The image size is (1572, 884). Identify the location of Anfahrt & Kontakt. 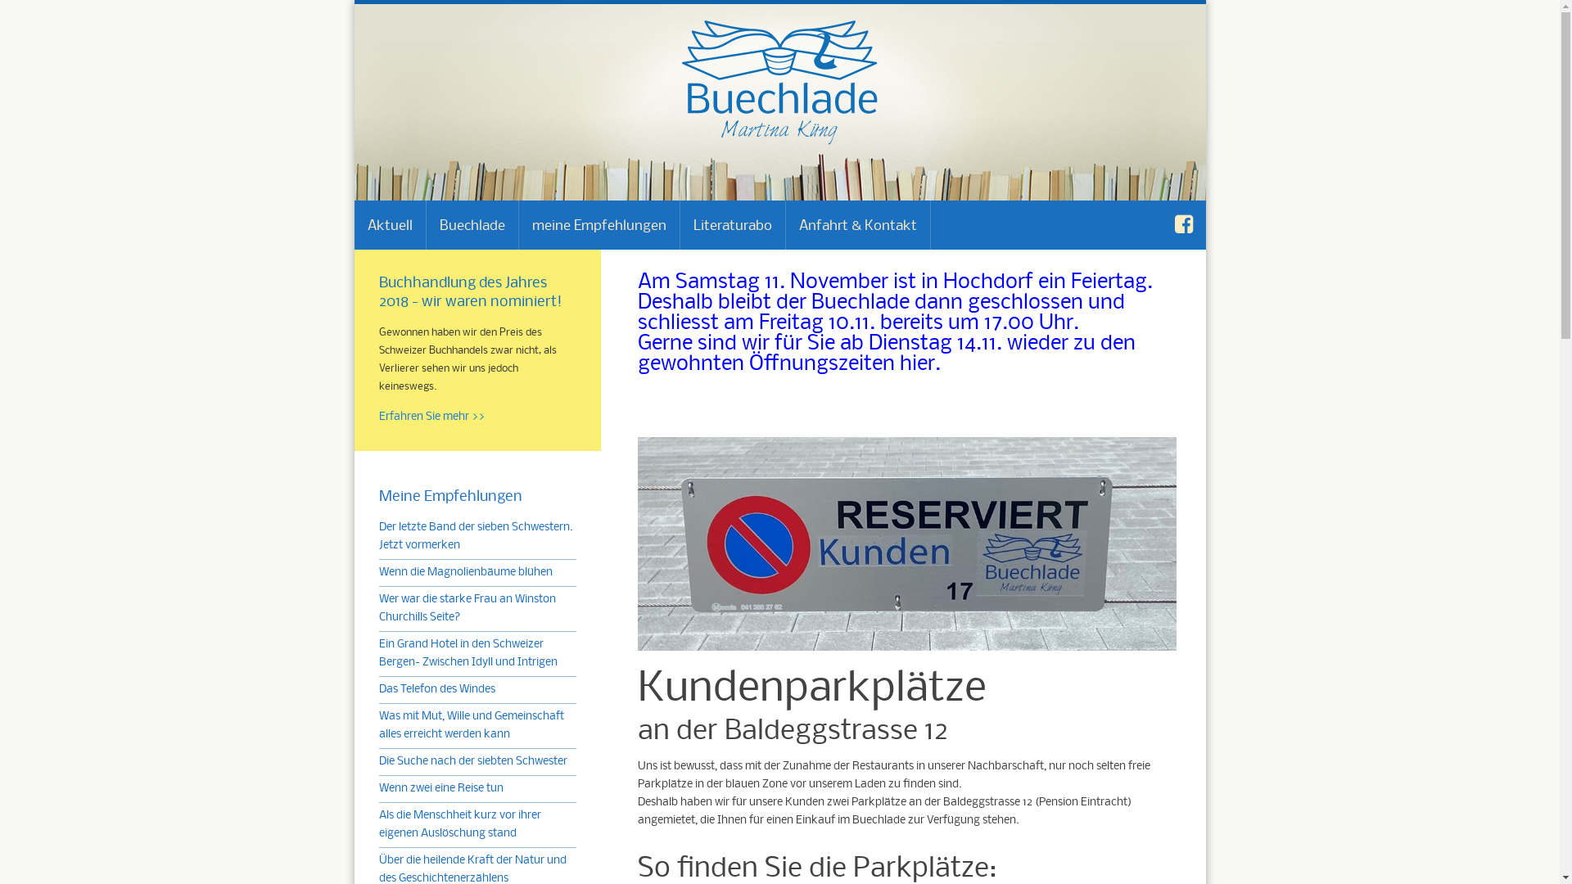
(858, 225).